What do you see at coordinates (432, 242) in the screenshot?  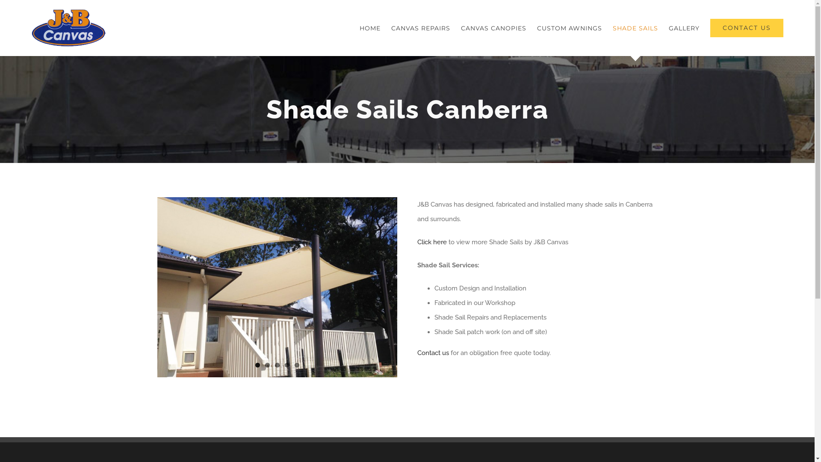 I see `Click here` at bounding box center [432, 242].